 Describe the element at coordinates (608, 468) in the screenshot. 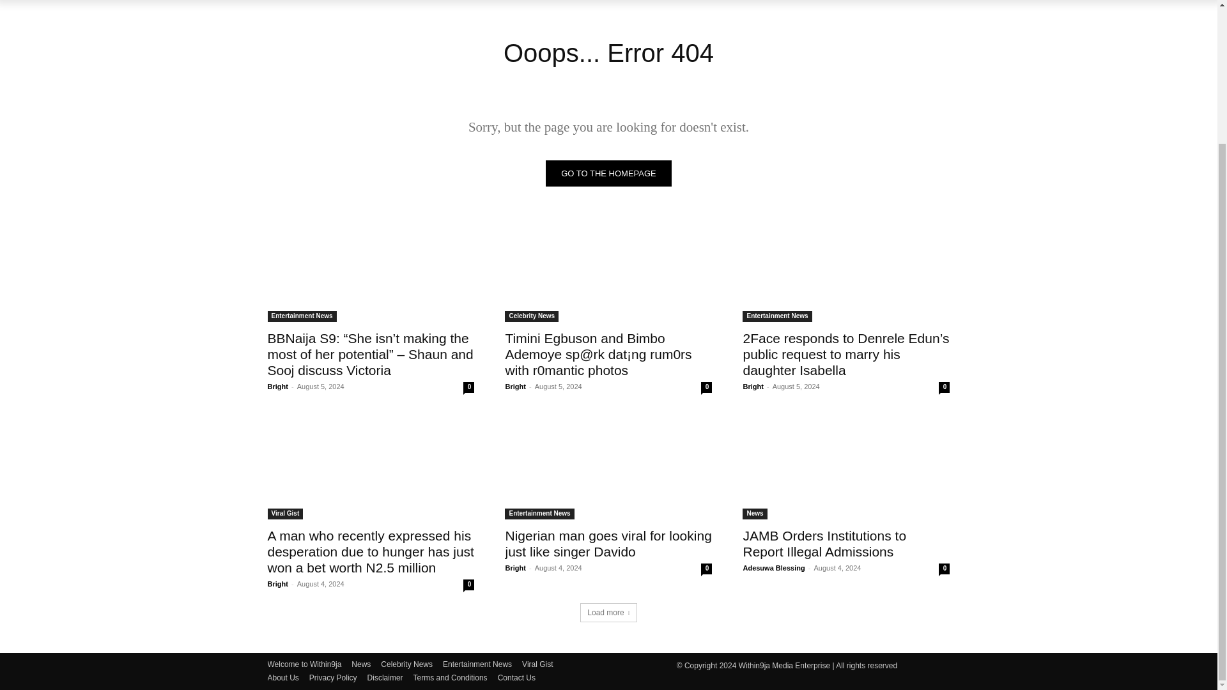

I see `Nigerian man goes viral for looking just like singer Davido` at that location.